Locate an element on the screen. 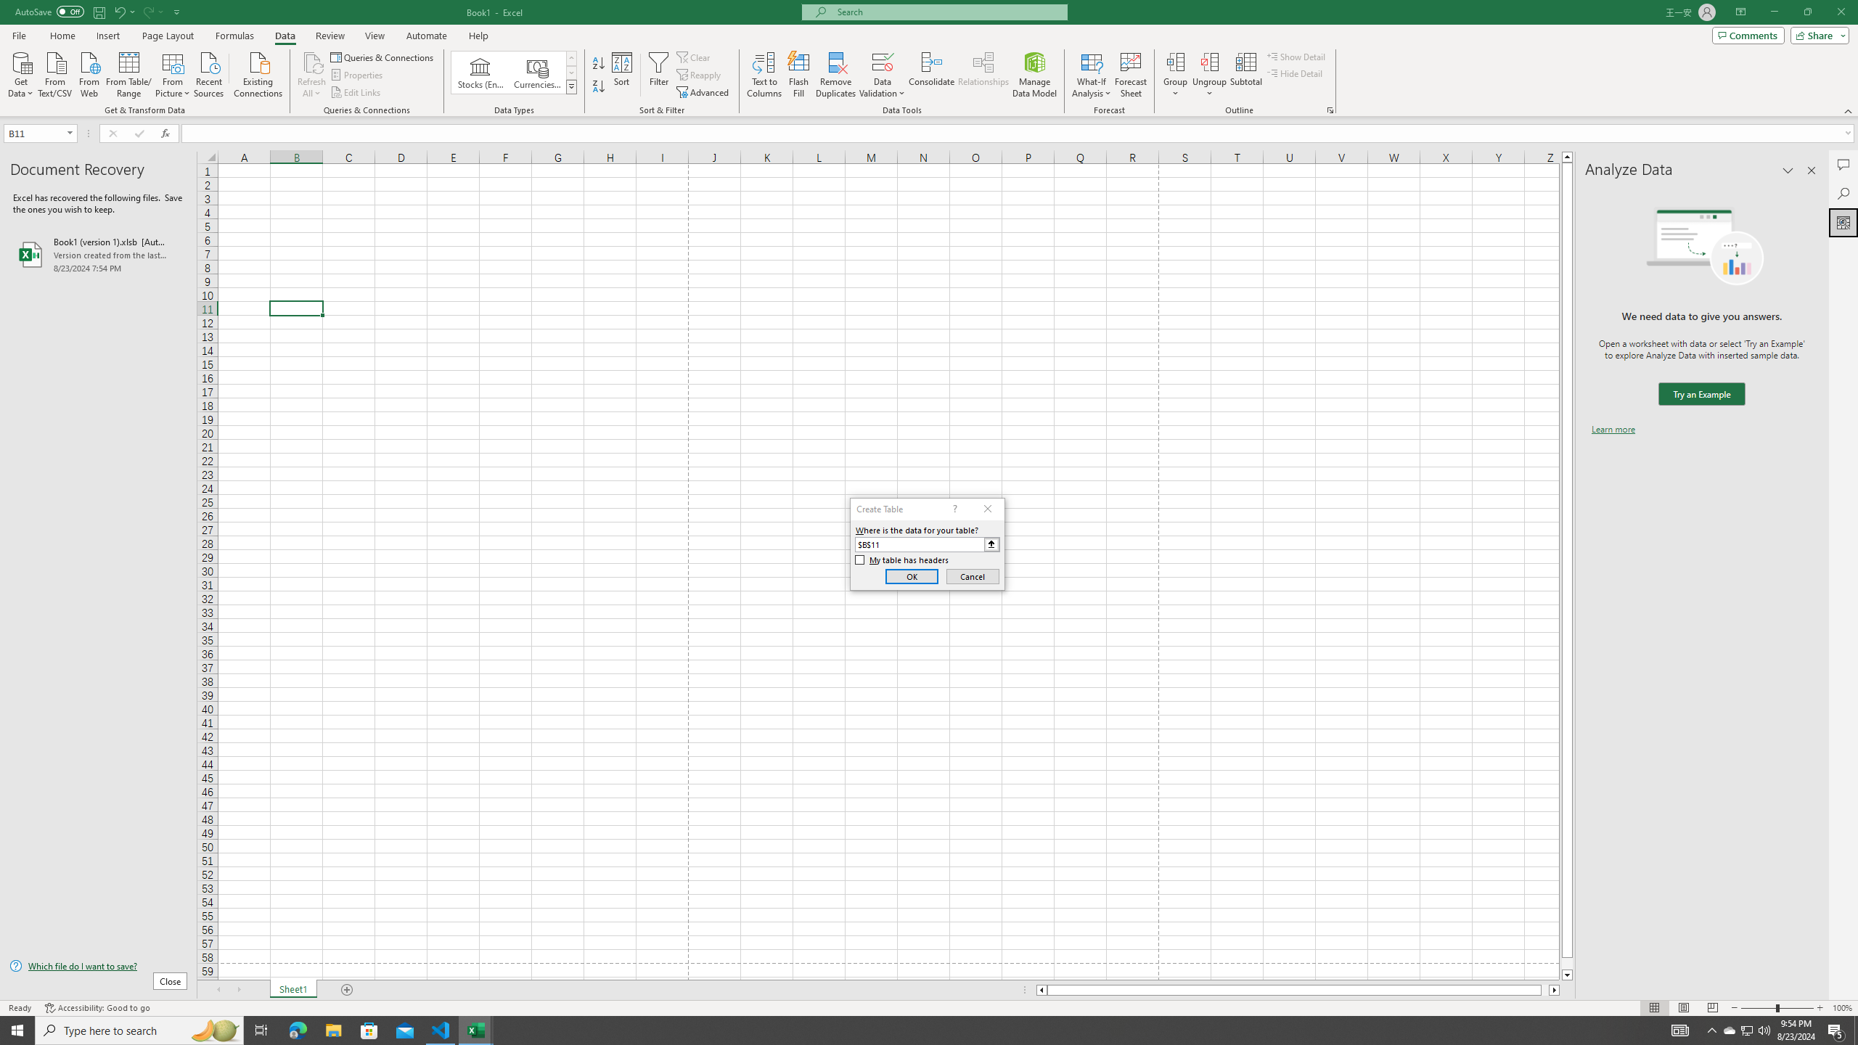 The image size is (1858, 1045). Filter is located at coordinates (658, 75).